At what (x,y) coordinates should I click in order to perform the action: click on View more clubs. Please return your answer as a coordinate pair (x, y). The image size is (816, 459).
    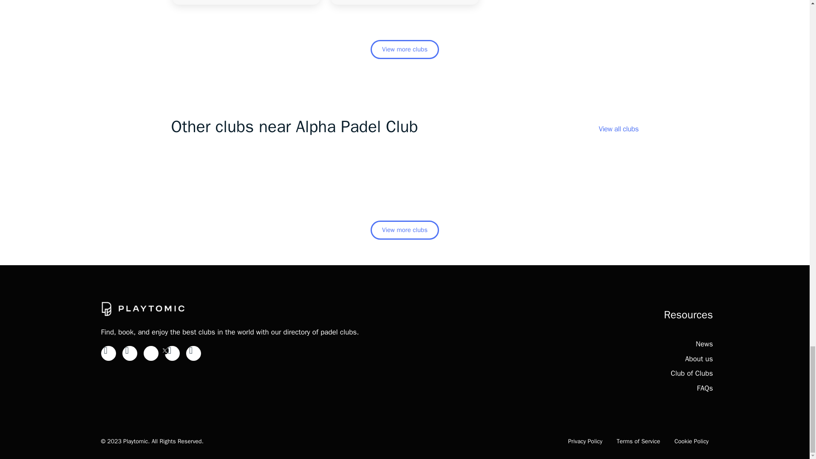
    Looking at the image, I should click on (405, 49).